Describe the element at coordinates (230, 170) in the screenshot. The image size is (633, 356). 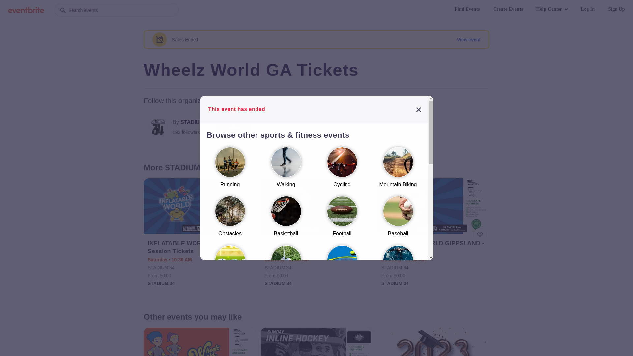
I see `Running` at that location.